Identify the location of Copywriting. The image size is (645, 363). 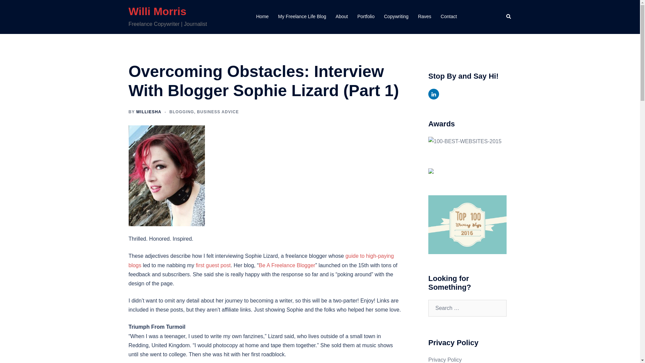
(396, 16).